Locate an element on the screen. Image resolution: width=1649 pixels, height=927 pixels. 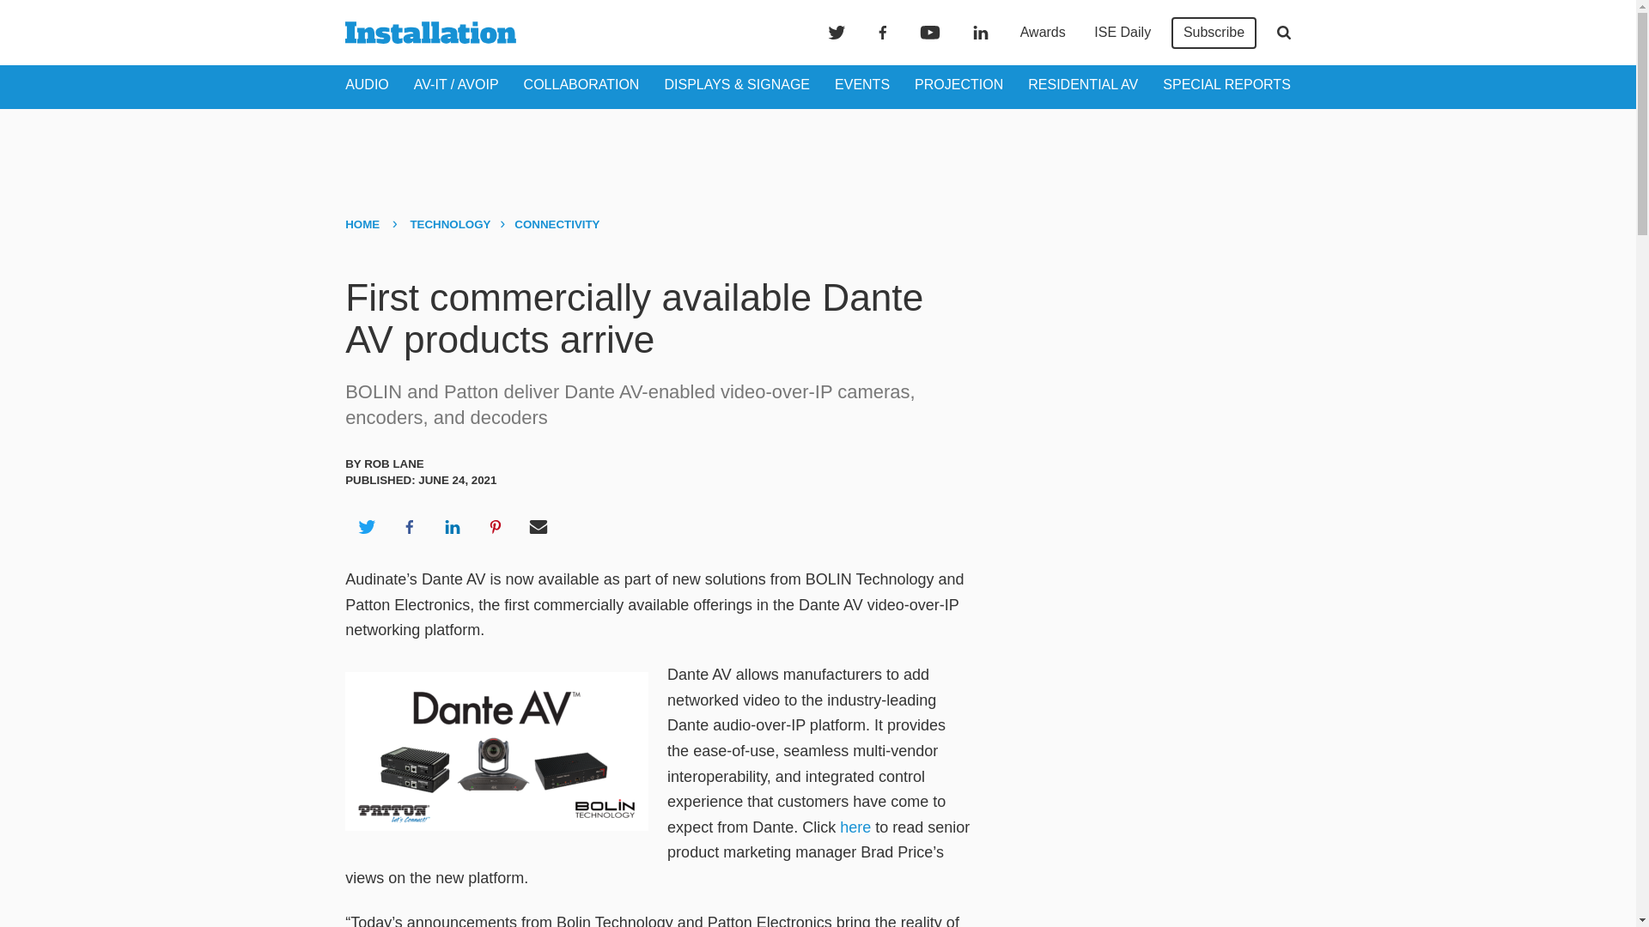
Share via Email is located at coordinates (539, 527).